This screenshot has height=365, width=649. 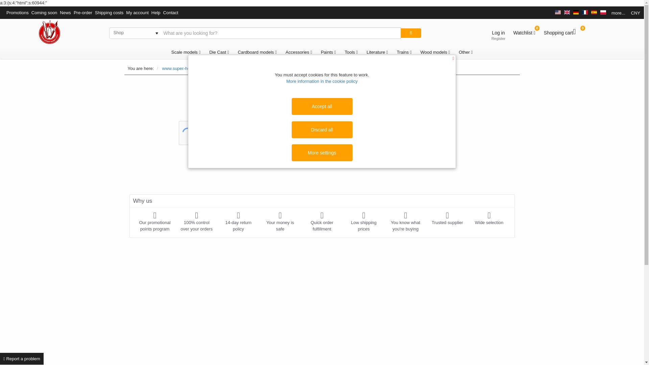 What do you see at coordinates (22, 359) in the screenshot?
I see `Report a problem` at bounding box center [22, 359].